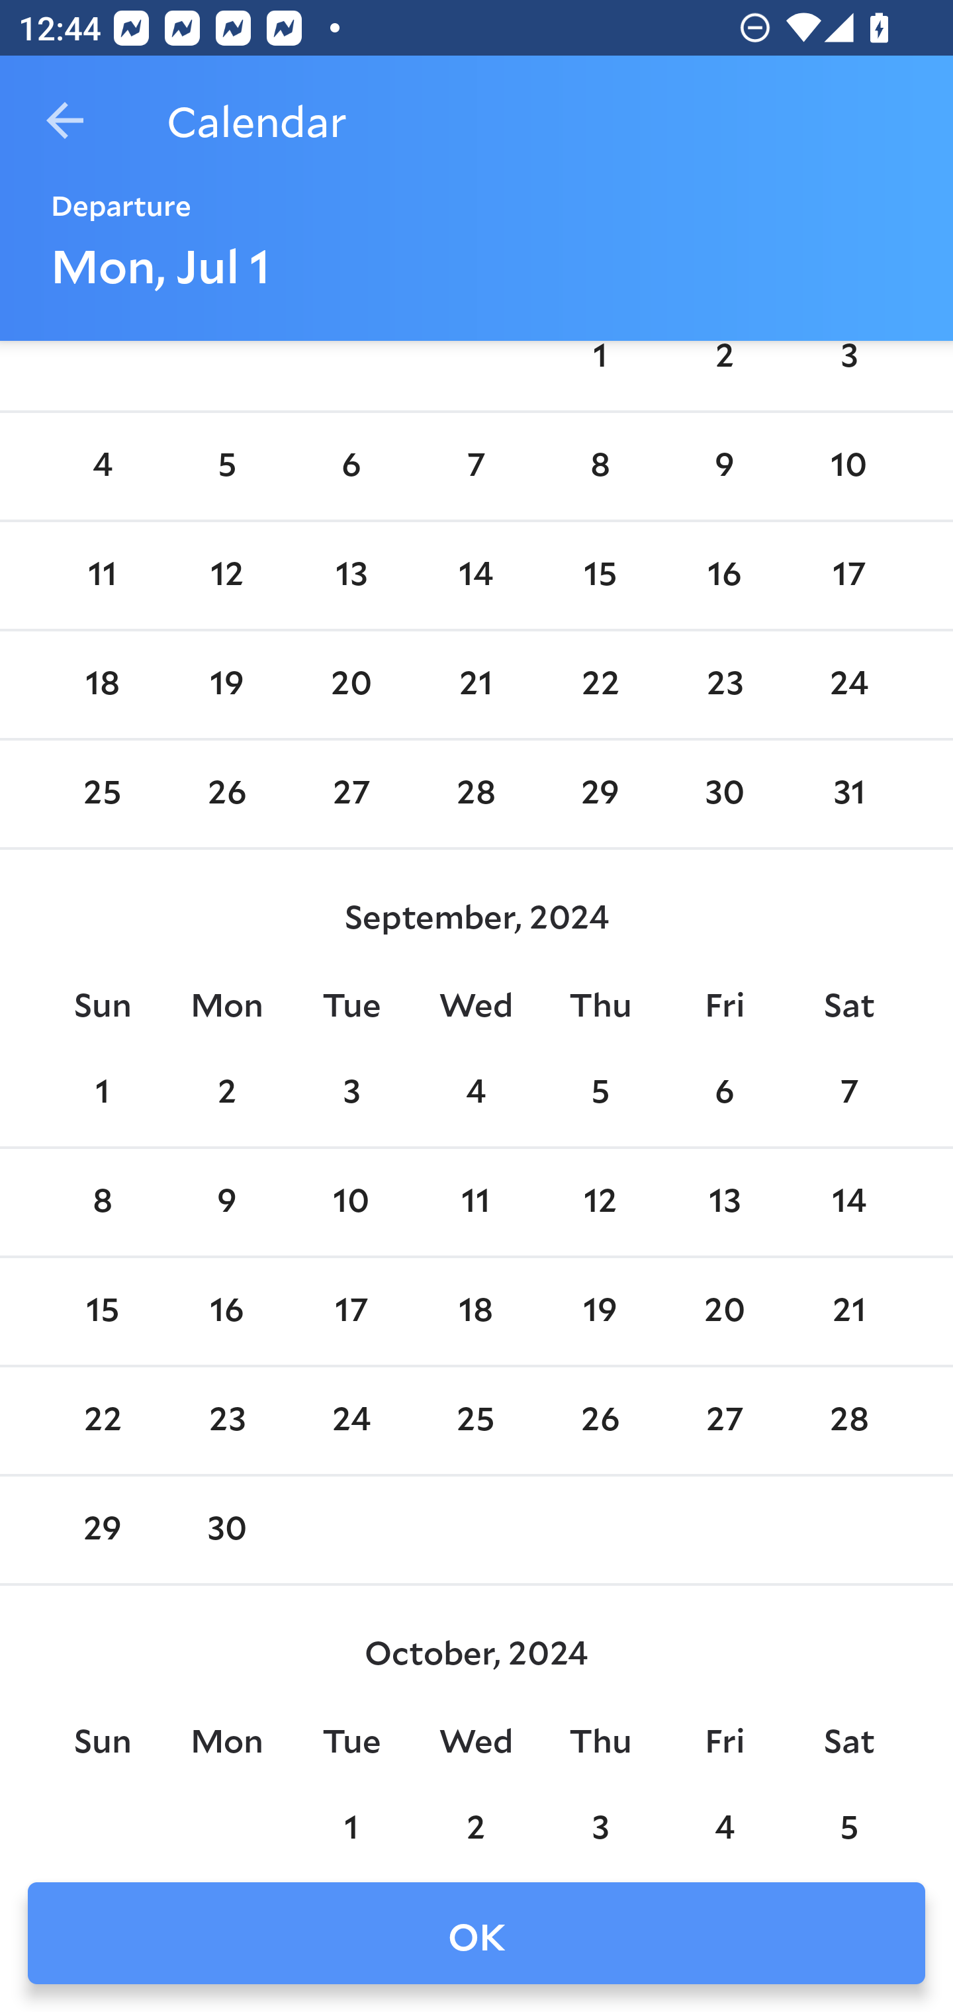  I want to click on 9, so click(724, 467).